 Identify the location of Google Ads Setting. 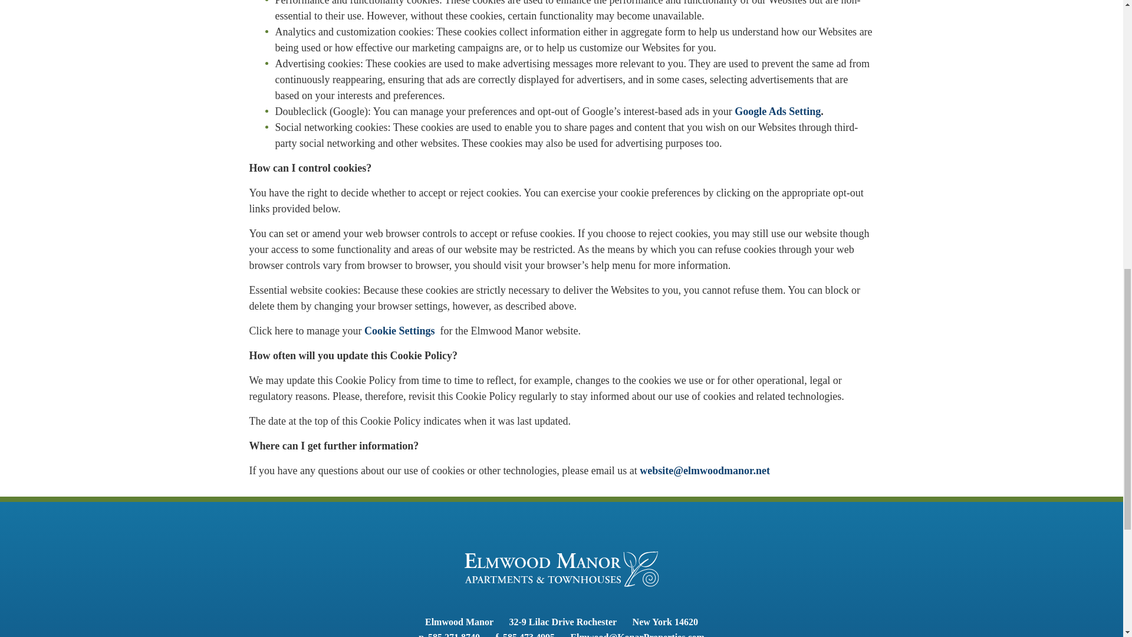
(778, 111).